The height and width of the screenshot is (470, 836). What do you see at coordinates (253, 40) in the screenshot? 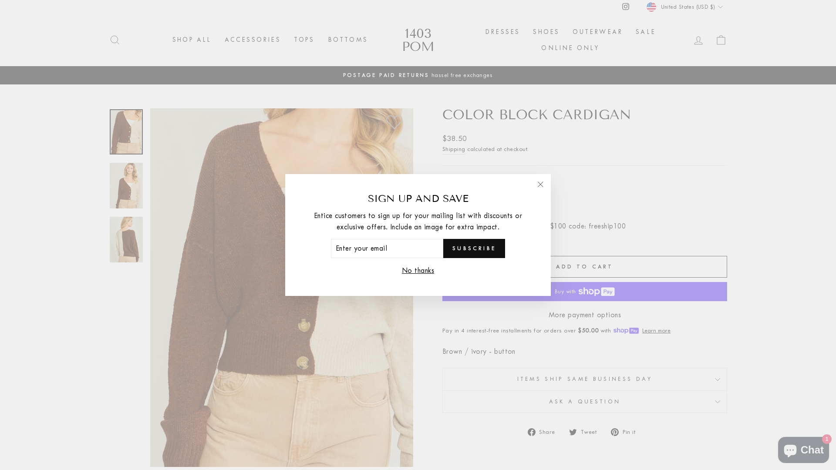
I see `ACCESSORIES` at bounding box center [253, 40].